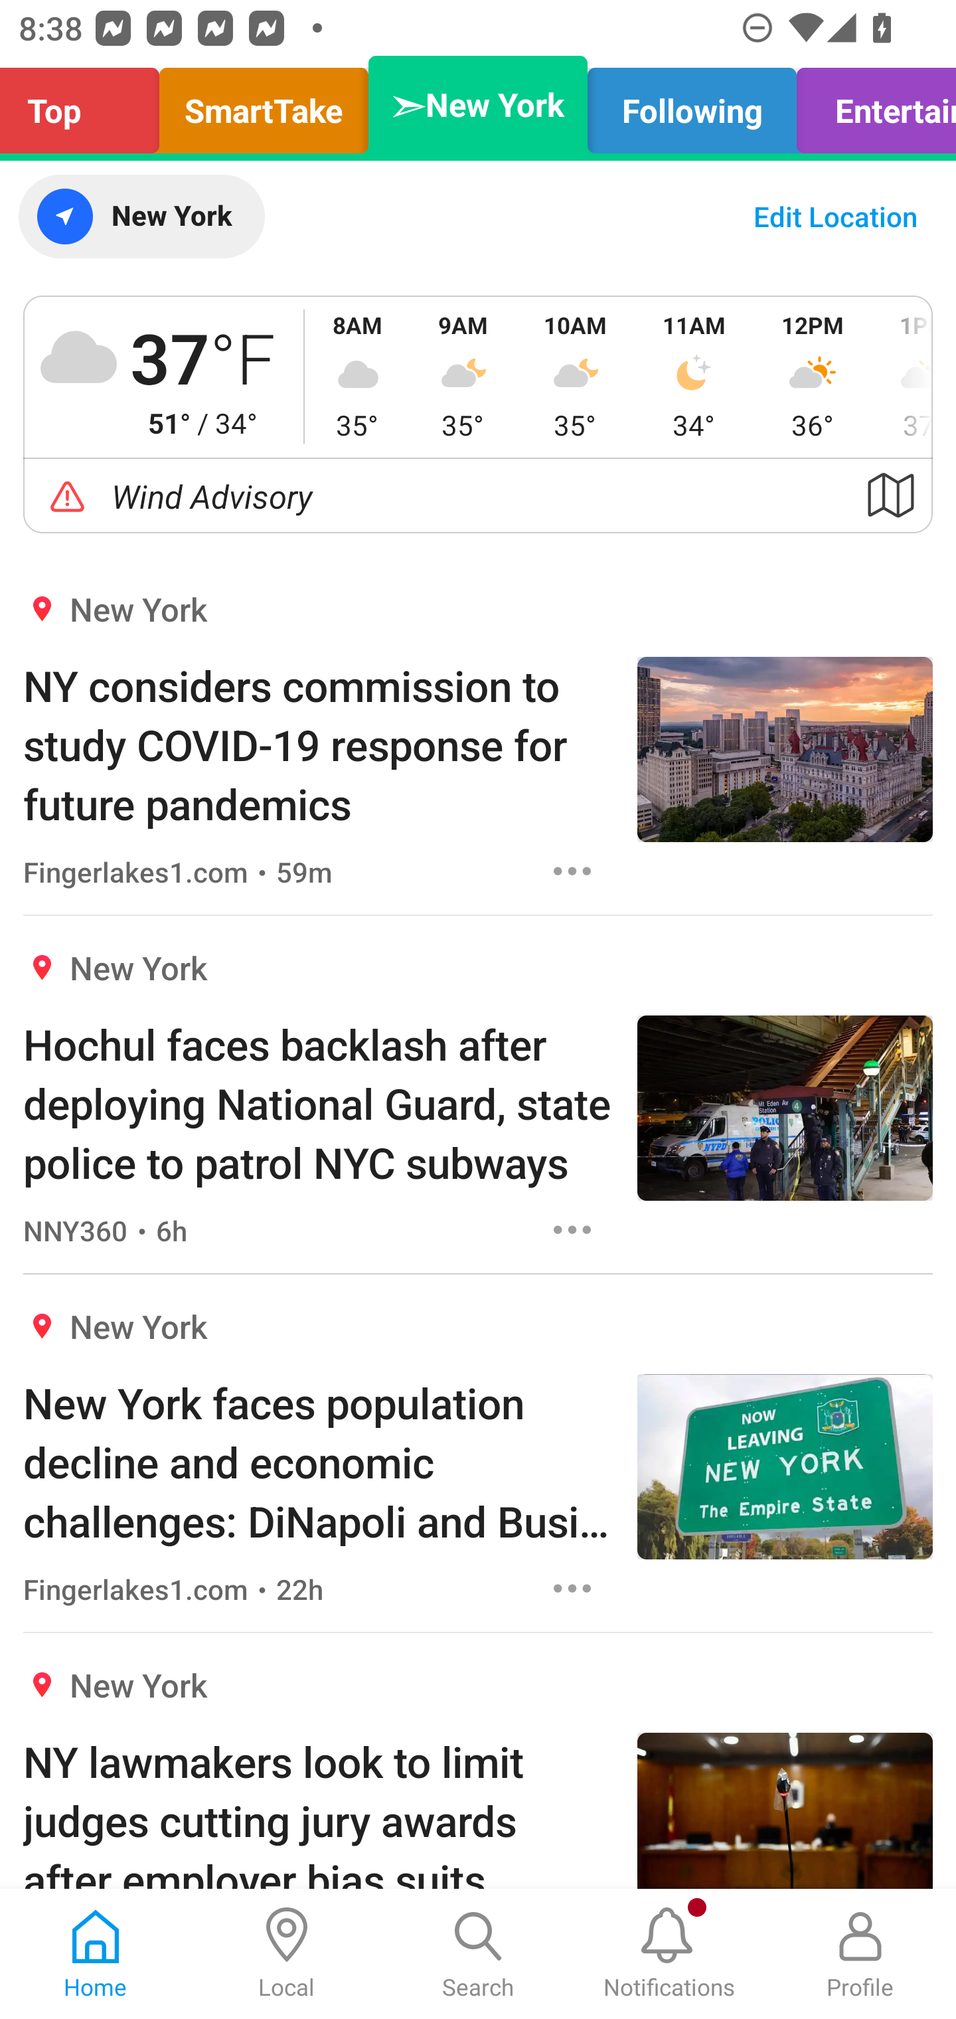 The image size is (956, 2019). Describe the element at coordinates (860, 1954) in the screenshot. I see `Profile` at that location.